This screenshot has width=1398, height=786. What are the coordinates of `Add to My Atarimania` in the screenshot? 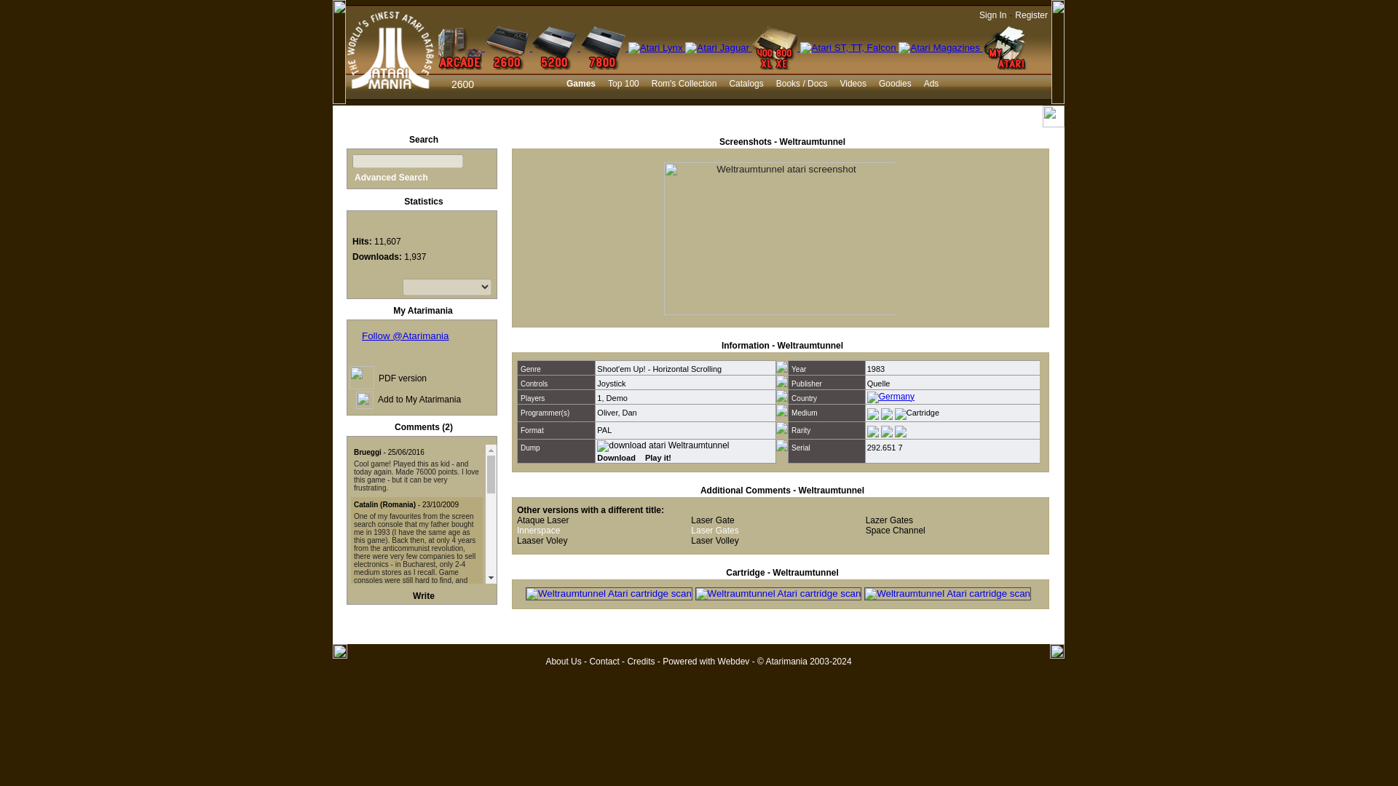 It's located at (419, 400).